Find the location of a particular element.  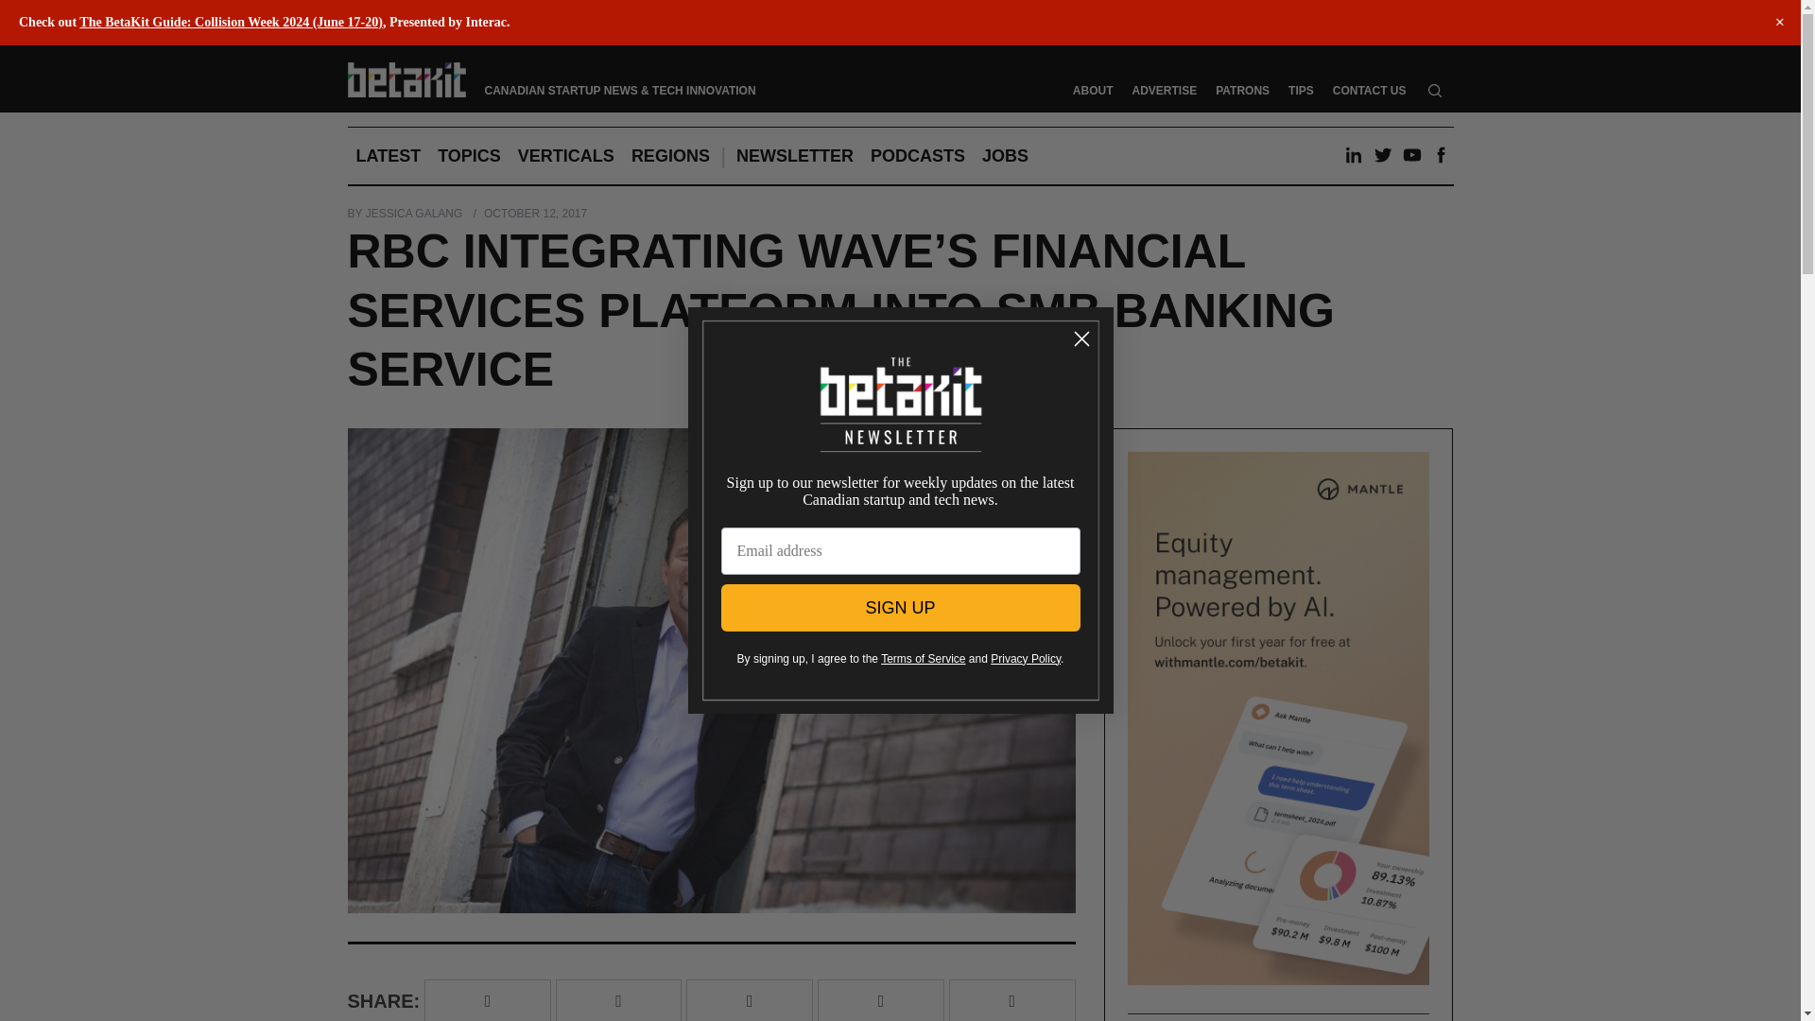

REGIONS is located at coordinates (670, 156).